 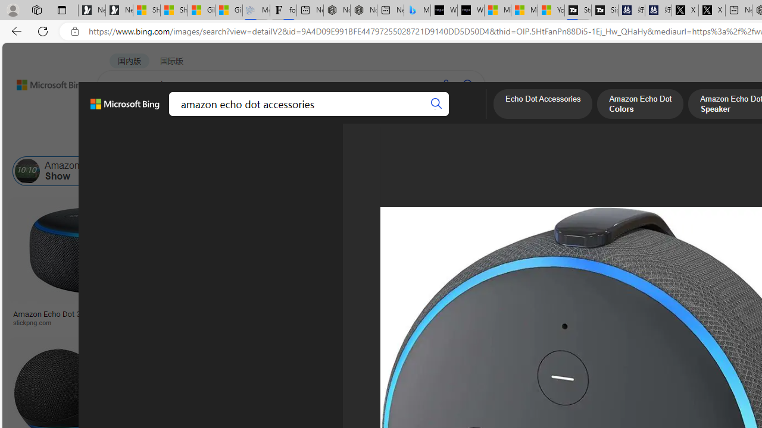 What do you see at coordinates (221, 141) in the screenshot?
I see `Type` at bounding box center [221, 141].